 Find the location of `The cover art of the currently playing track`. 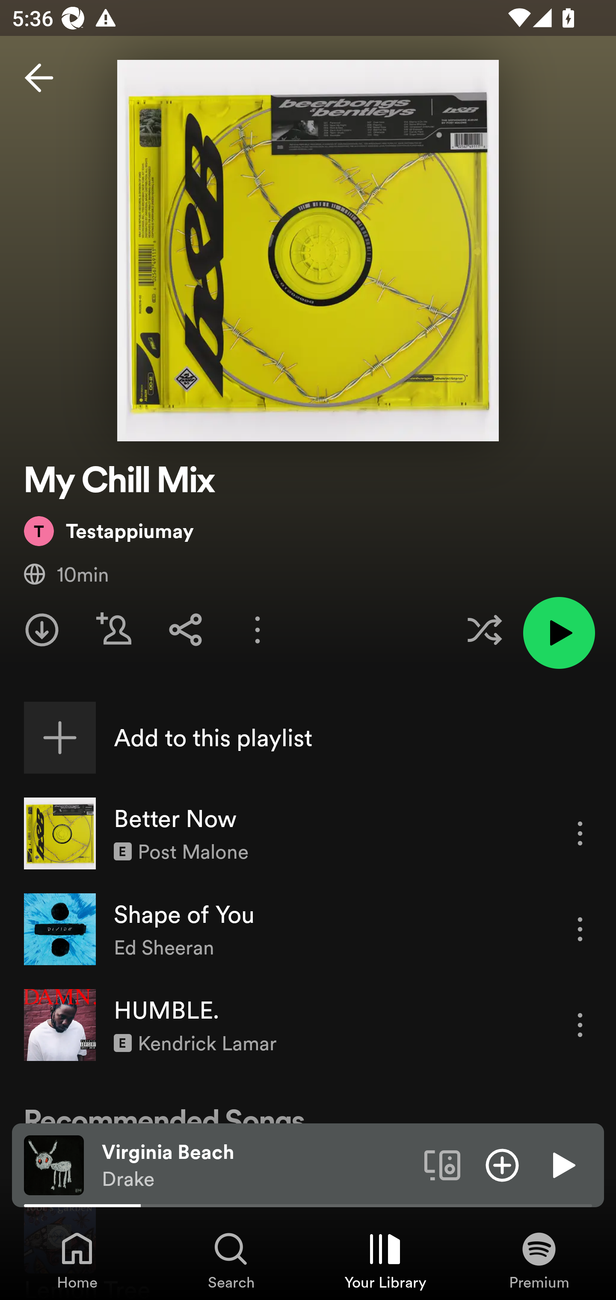

The cover art of the currently playing track is located at coordinates (54, 1164).